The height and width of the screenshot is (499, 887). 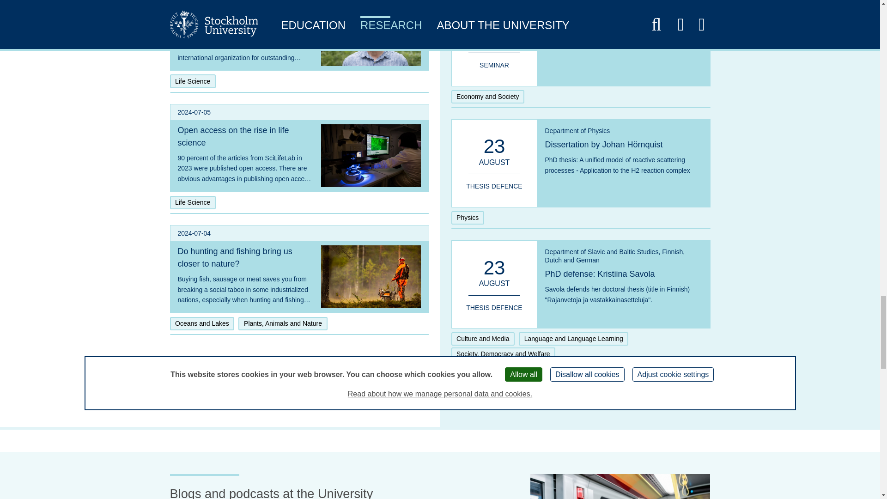 What do you see at coordinates (245, 136) in the screenshot?
I see `Read the full article` at bounding box center [245, 136].